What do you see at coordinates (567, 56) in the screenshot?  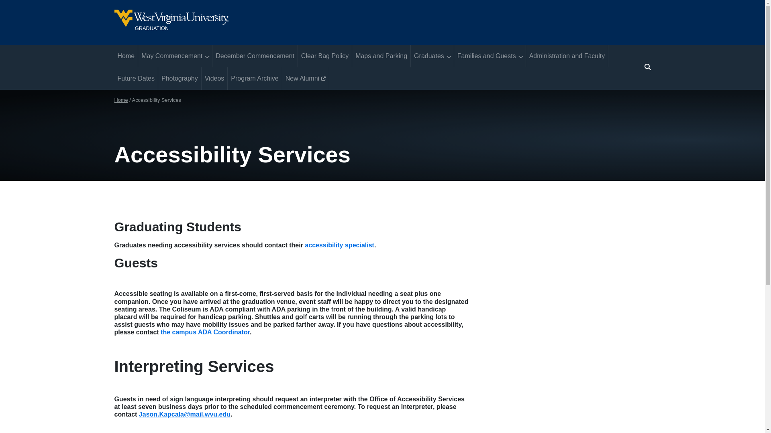 I see `Administration and Faculty` at bounding box center [567, 56].